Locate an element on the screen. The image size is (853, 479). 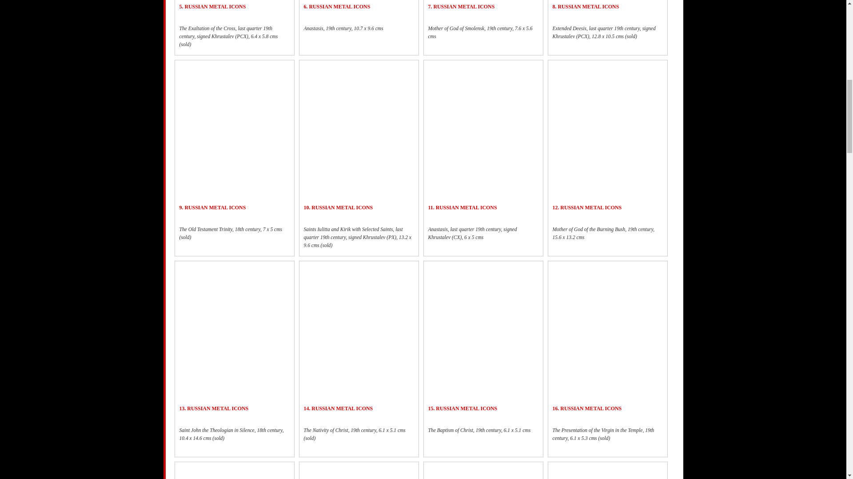
17. Russian Metal Icons is located at coordinates (235, 472).